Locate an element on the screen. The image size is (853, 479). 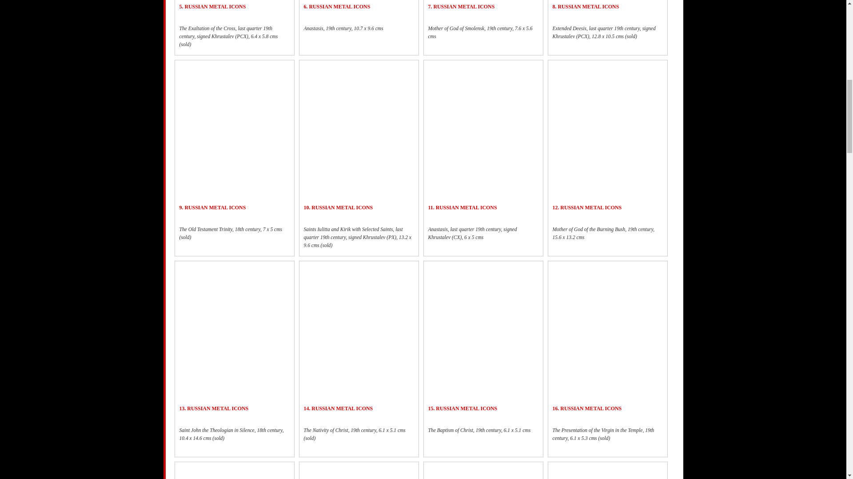
17. Russian Metal Icons is located at coordinates (235, 472).